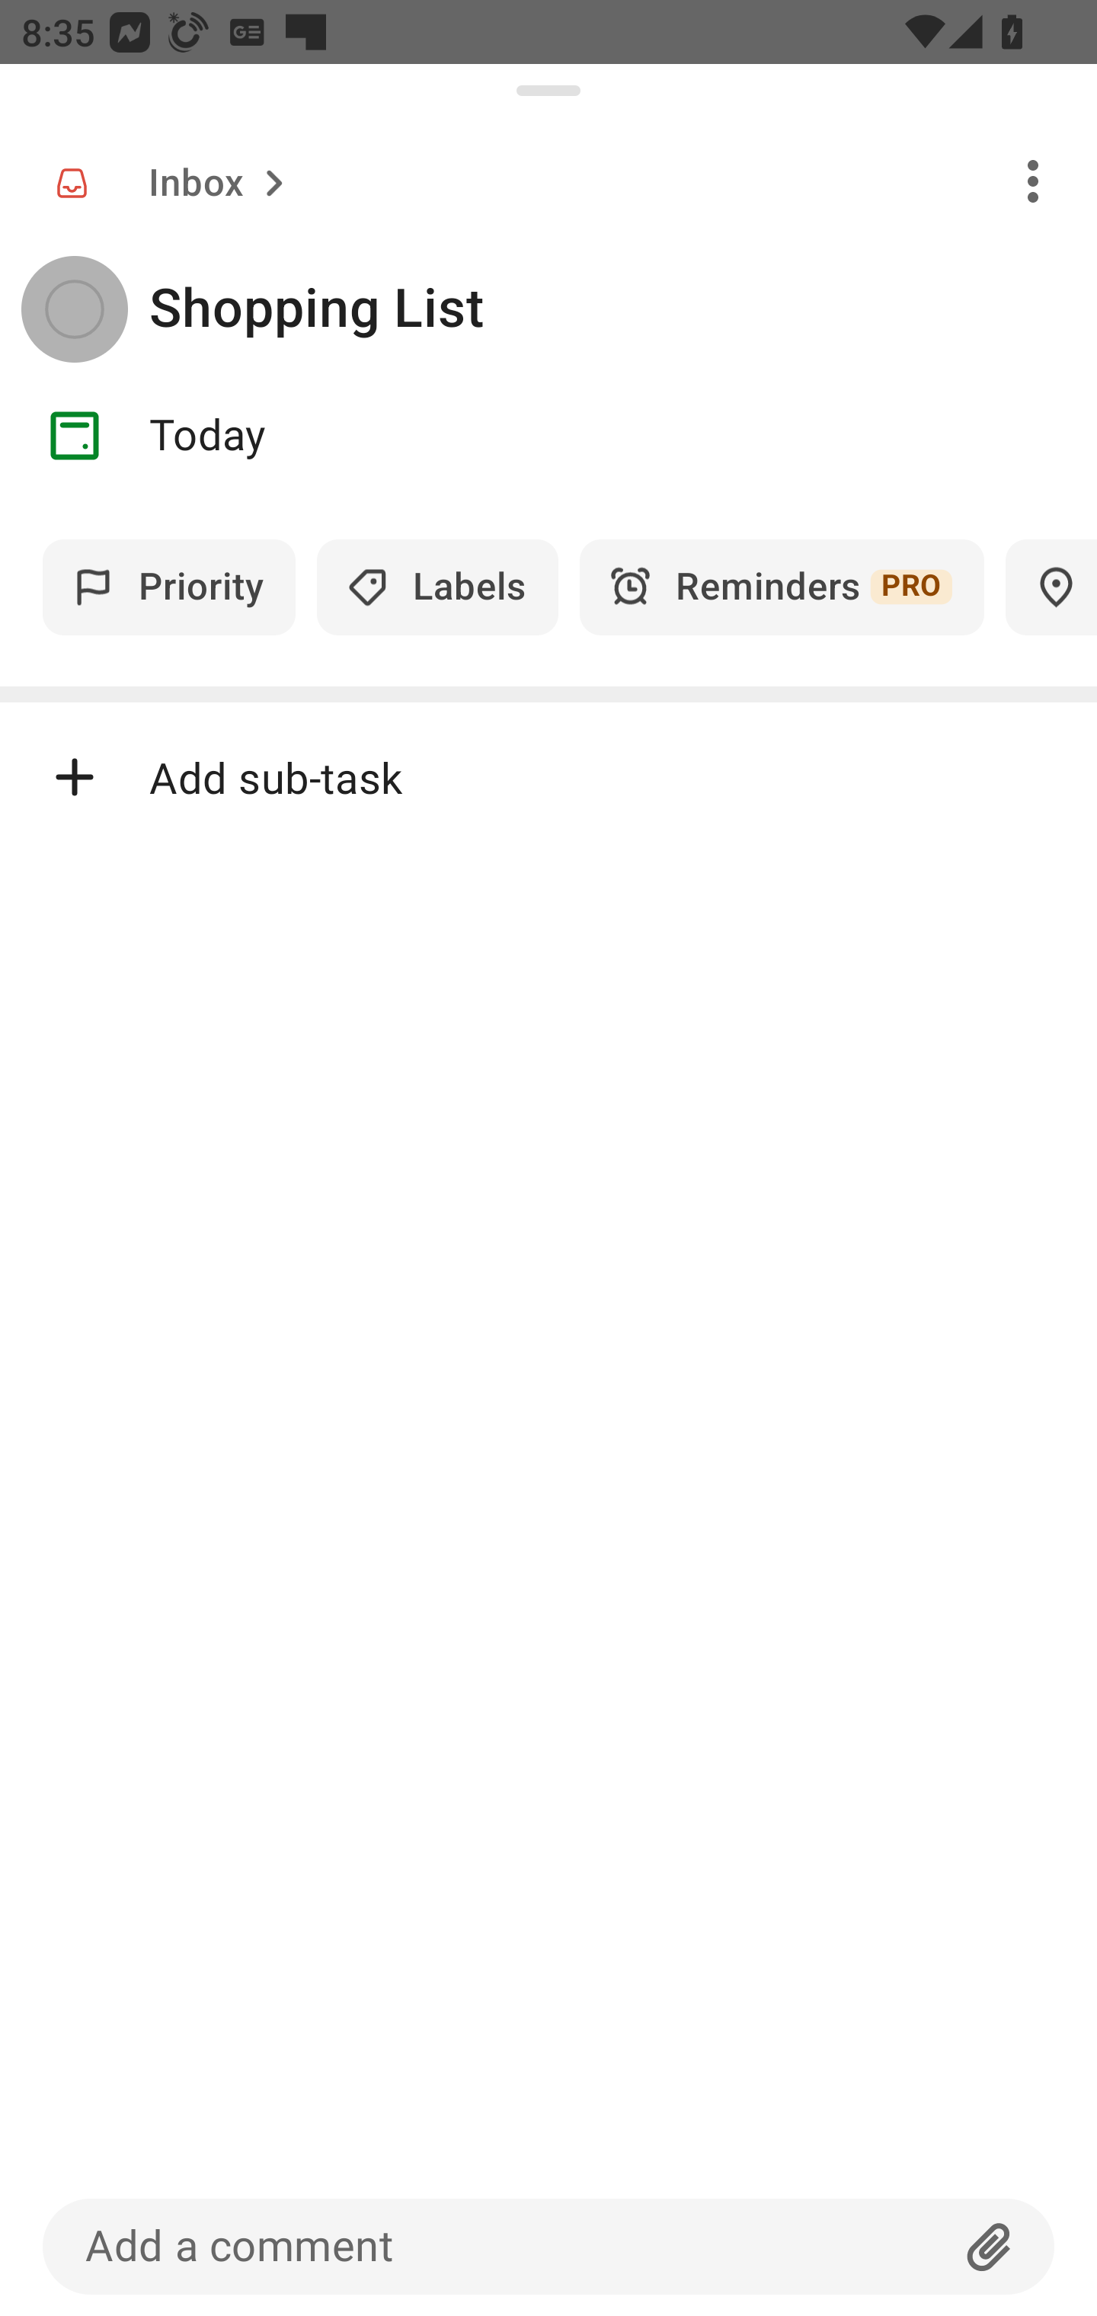 This screenshot has height=2316, width=1097. I want to click on Date Today, so click(548, 436).